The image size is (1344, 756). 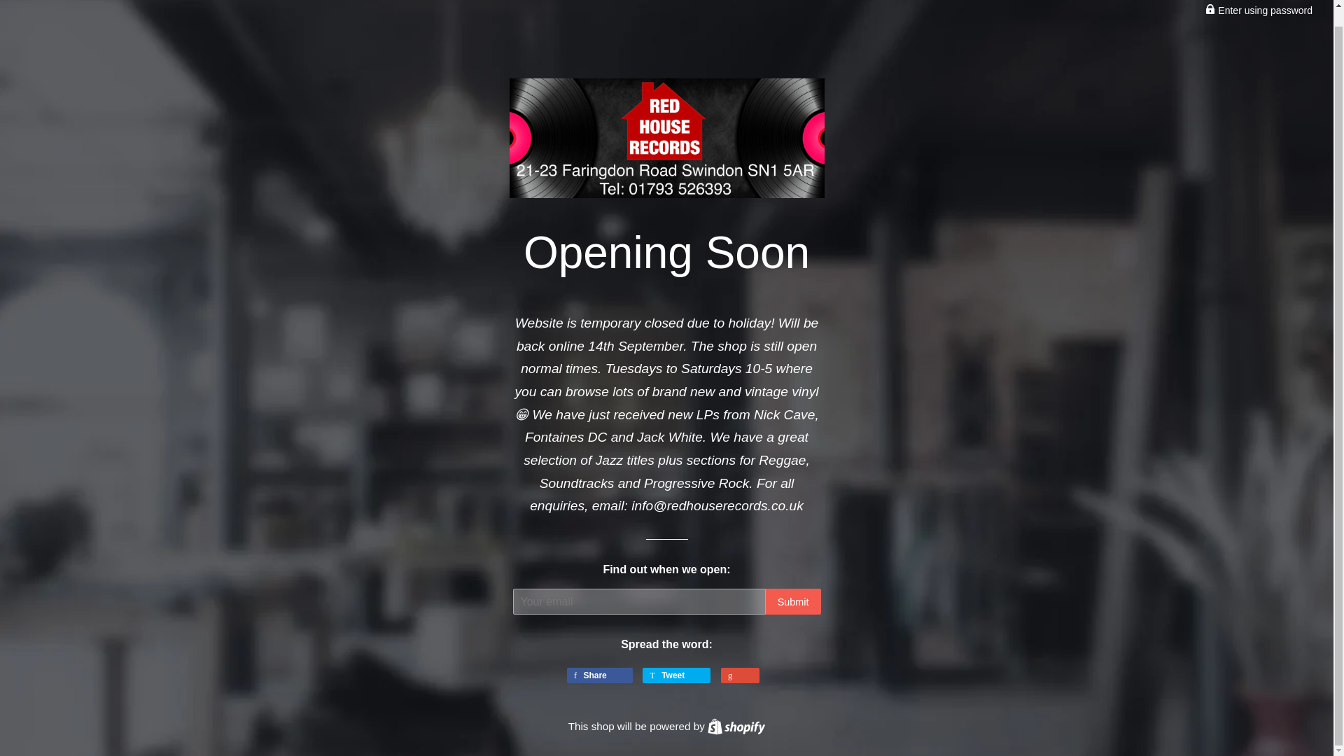 I want to click on Shopify logo, so click(x=736, y=727).